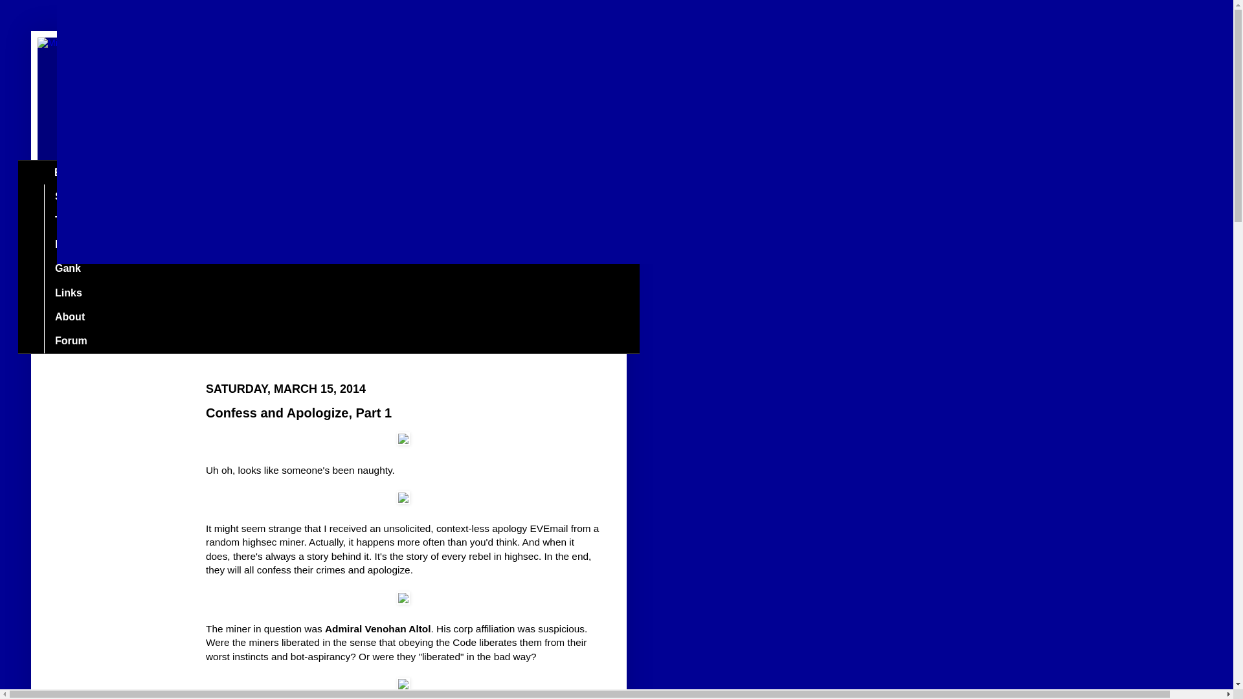 This screenshot has height=699, width=1243. Describe the element at coordinates (87, 196) in the screenshot. I see `Shareholders` at that location.